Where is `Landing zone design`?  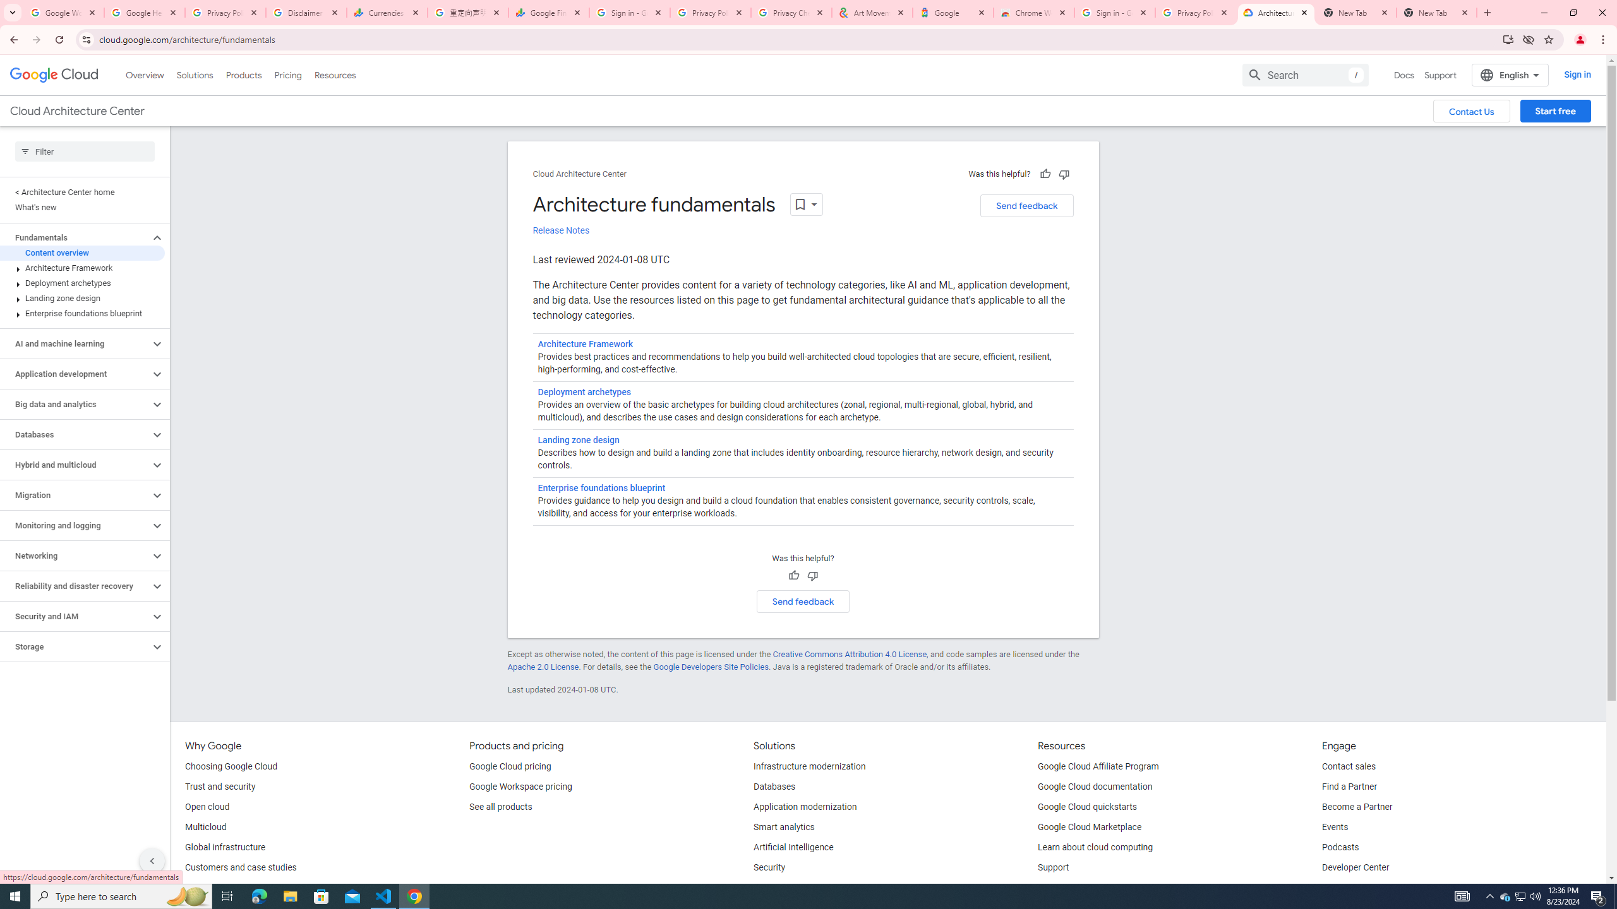 Landing zone design is located at coordinates (577, 439).